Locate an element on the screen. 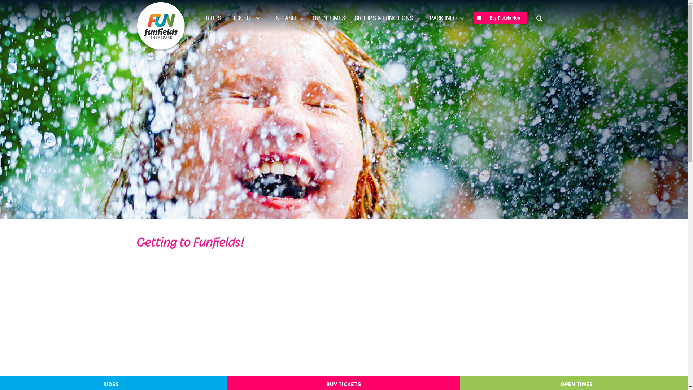 This screenshot has width=693, height=390. Buy Tickets Now is located at coordinates (500, 18).